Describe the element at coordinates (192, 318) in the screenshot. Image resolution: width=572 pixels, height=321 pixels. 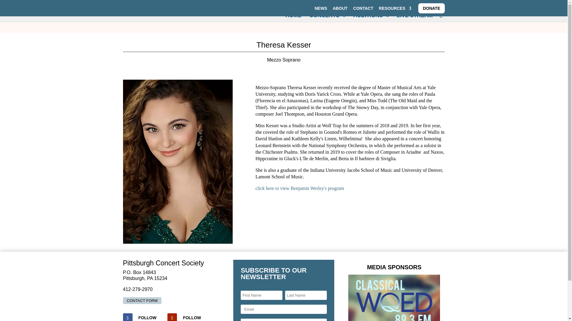
I see `Youtube` at that location.